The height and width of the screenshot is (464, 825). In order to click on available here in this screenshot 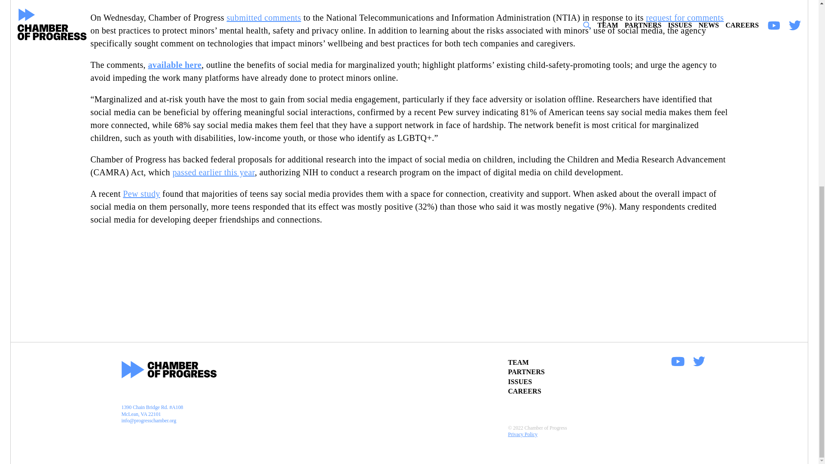, I will do `click(174, 65)`.